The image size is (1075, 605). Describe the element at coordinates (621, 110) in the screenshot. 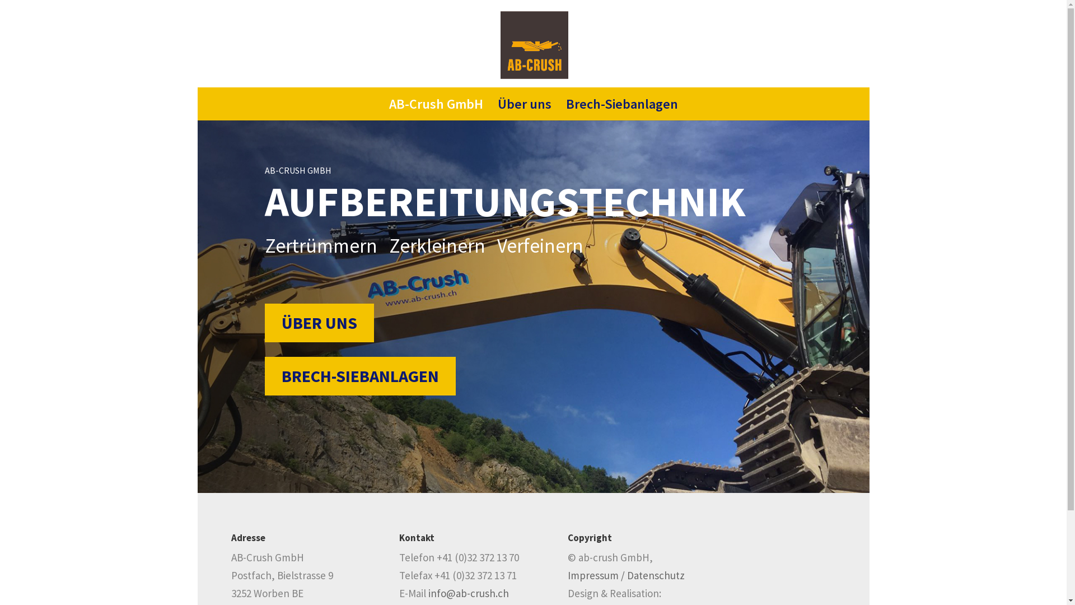

I see `Brech-Siebanlagen` at that location.